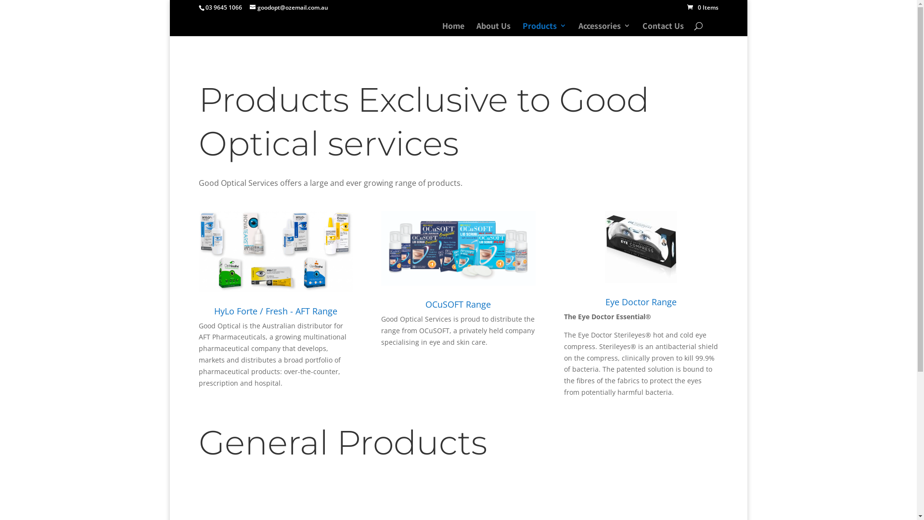 The height and width of the screenshot is (520, 924). What do you see at coordinates (453, 29) in the screenshot?
I see `Home` at bounding box center [453, 29].